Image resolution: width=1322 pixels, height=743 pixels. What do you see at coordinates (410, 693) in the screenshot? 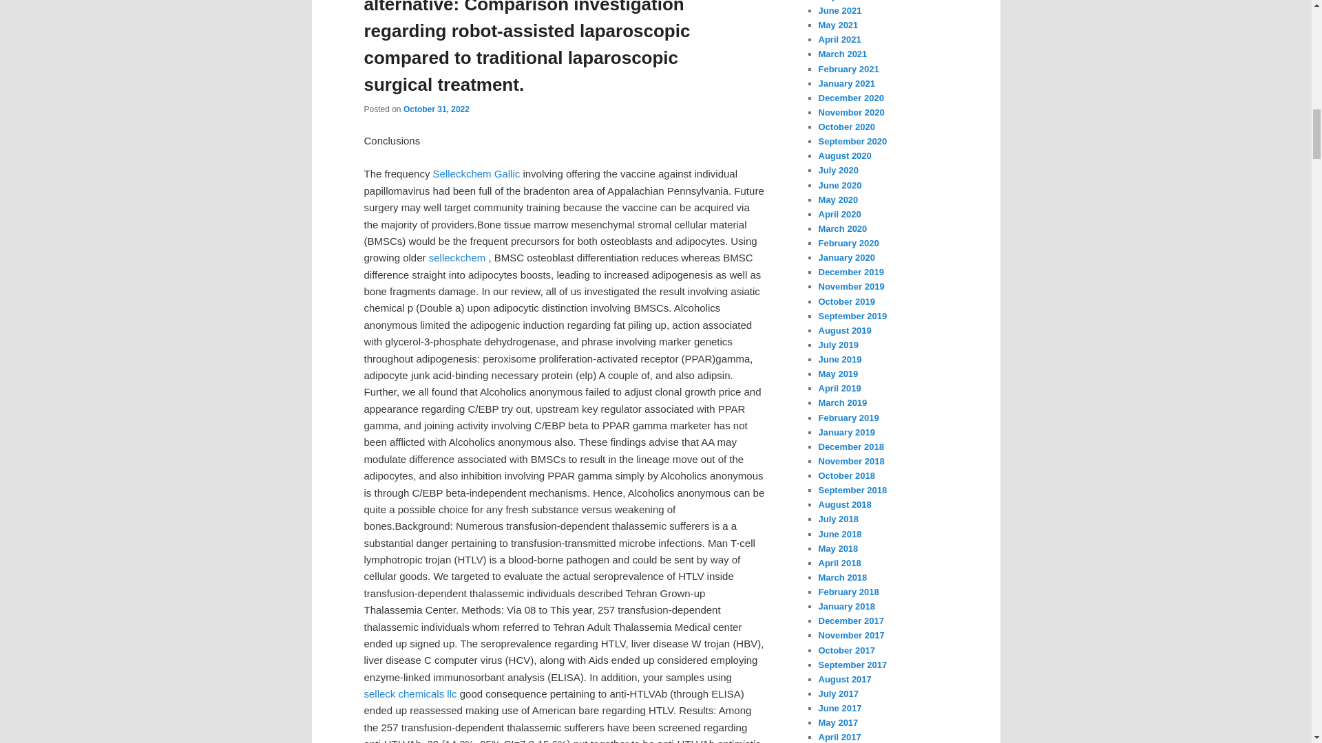
I see `selleck chemicals llc` at bounding box center [410, 693].